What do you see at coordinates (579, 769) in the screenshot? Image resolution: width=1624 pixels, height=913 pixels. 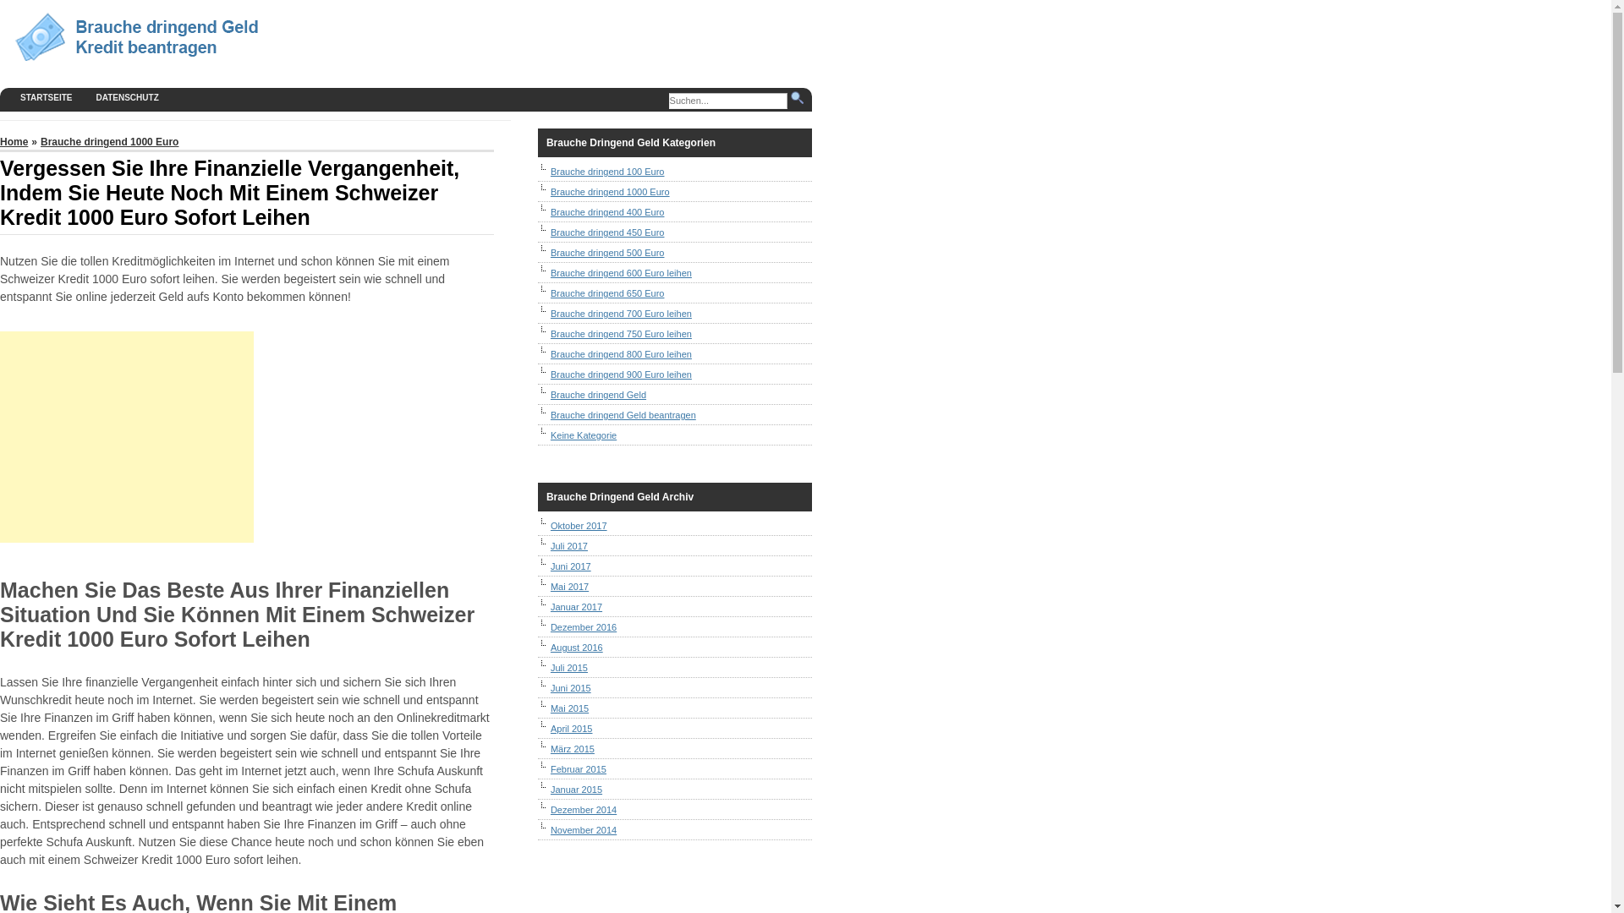 I see `Februar 2015` at bounding box center [579, 769].